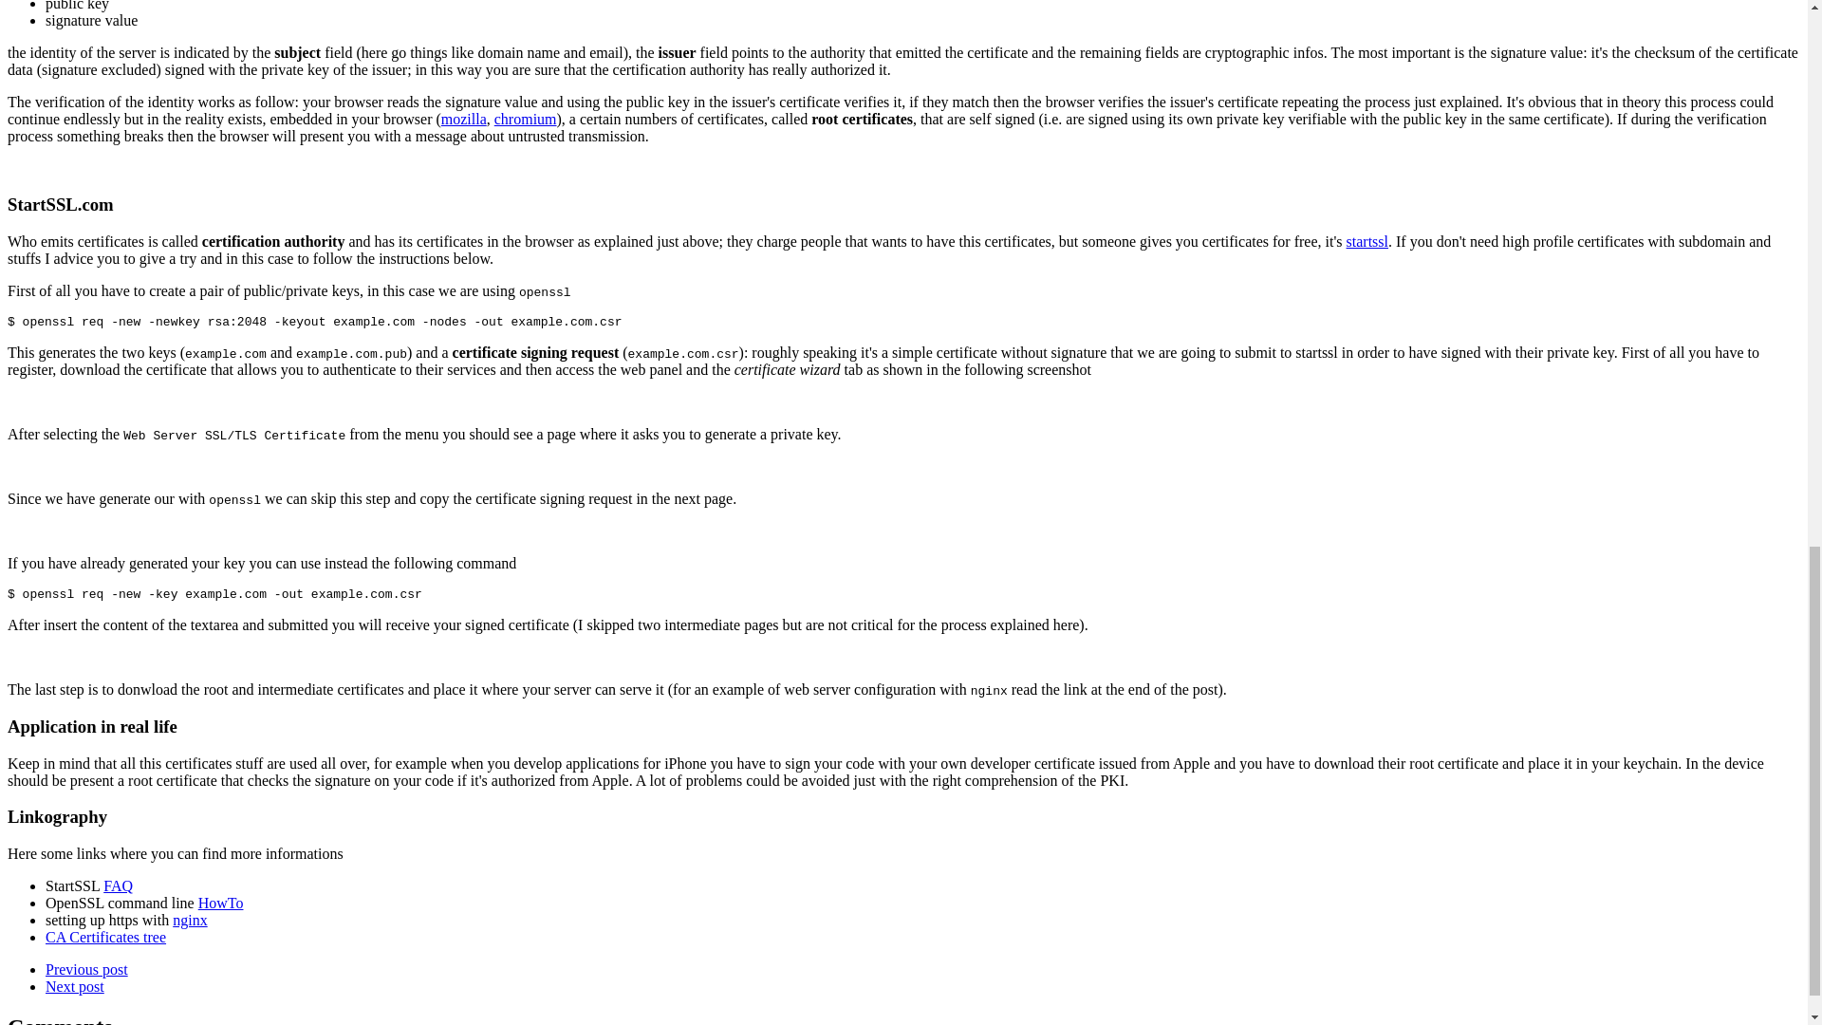 This screenshot has height=1025, width=1822. I want to click on chromium, so click(526, 118).